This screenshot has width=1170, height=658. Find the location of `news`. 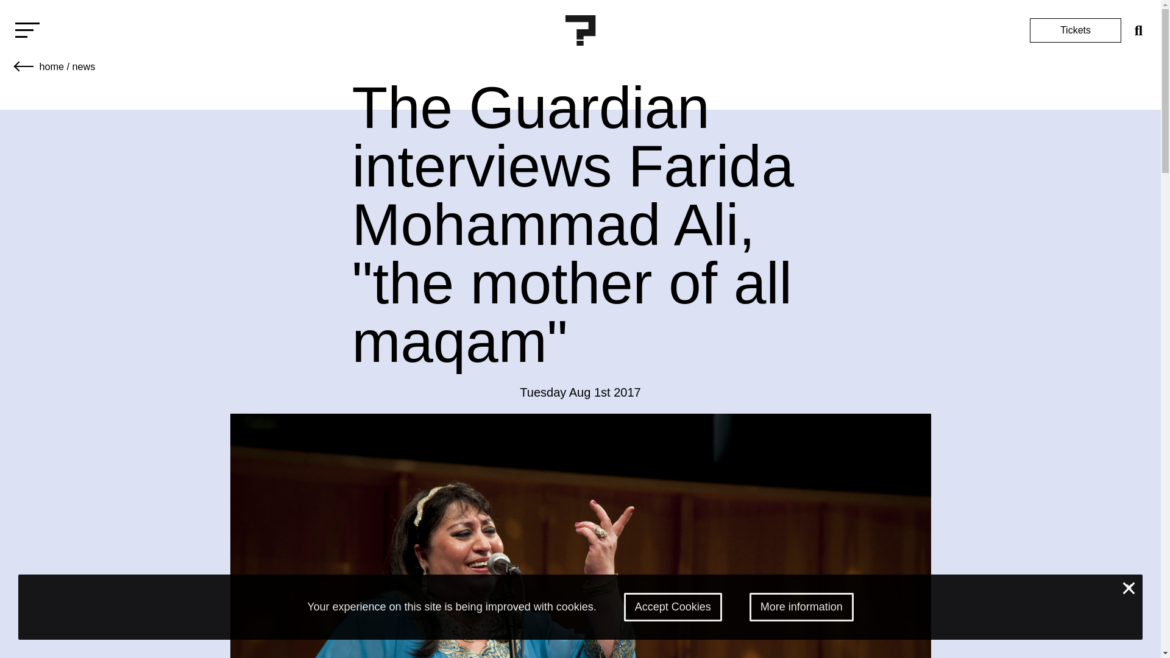

news is located at coordinates (83, 66).